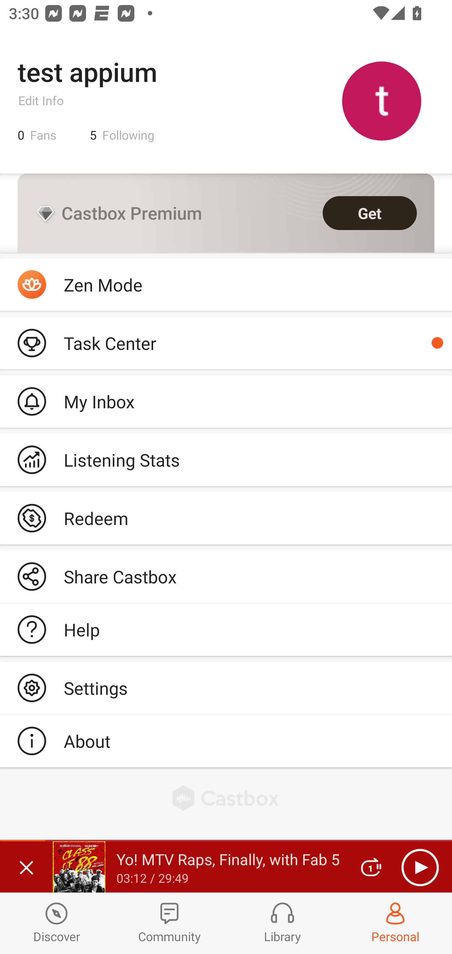 Image resolution: width=452 pixels, height=954 pixels. What do you see at coordinates (226, 630) in the screenshot?
I see ` Help` at bounding box center [226, 630].